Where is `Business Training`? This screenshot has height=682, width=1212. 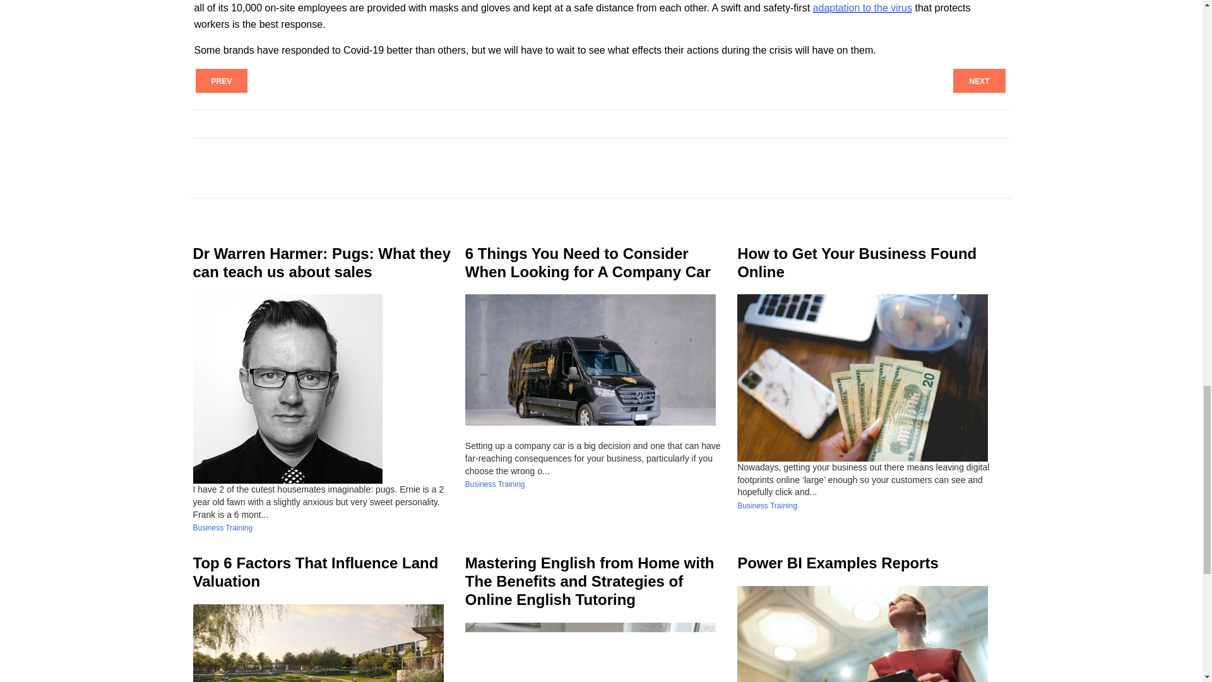
Business Training is located at coordinates (495, 484).